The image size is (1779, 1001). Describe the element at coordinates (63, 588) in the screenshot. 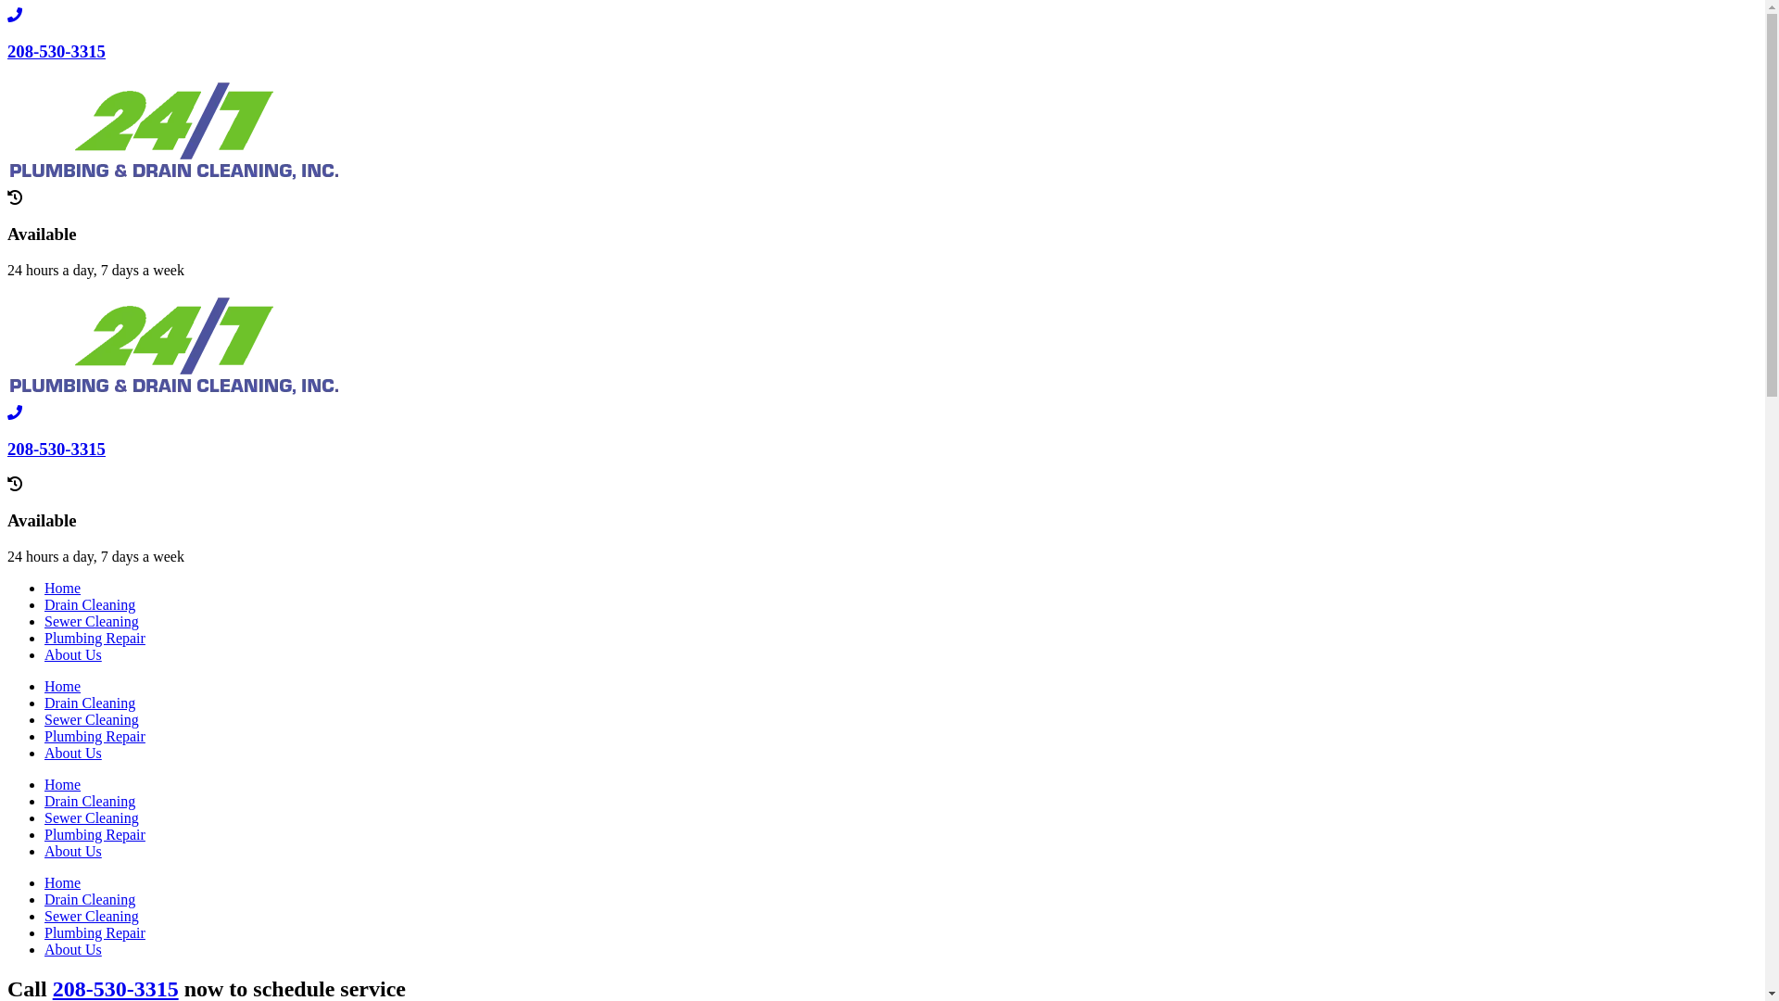

I see `Home` at that location.